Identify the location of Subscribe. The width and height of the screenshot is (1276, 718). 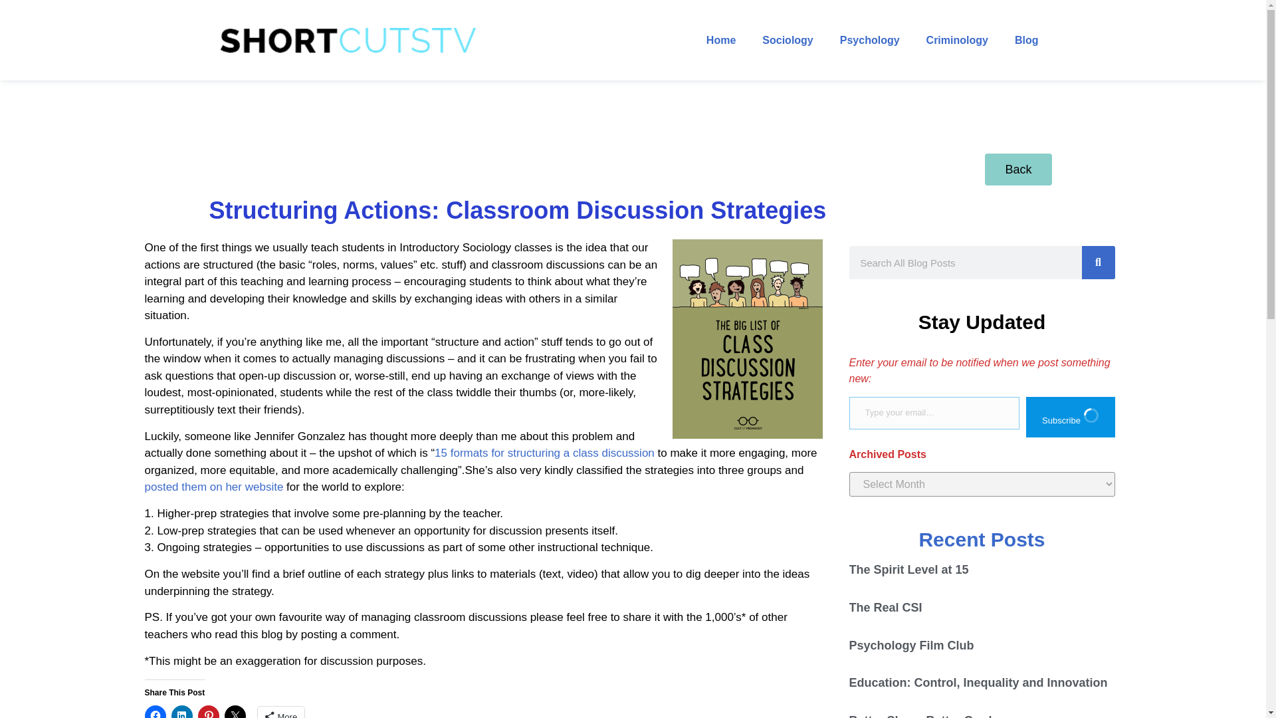
(1070, 417).